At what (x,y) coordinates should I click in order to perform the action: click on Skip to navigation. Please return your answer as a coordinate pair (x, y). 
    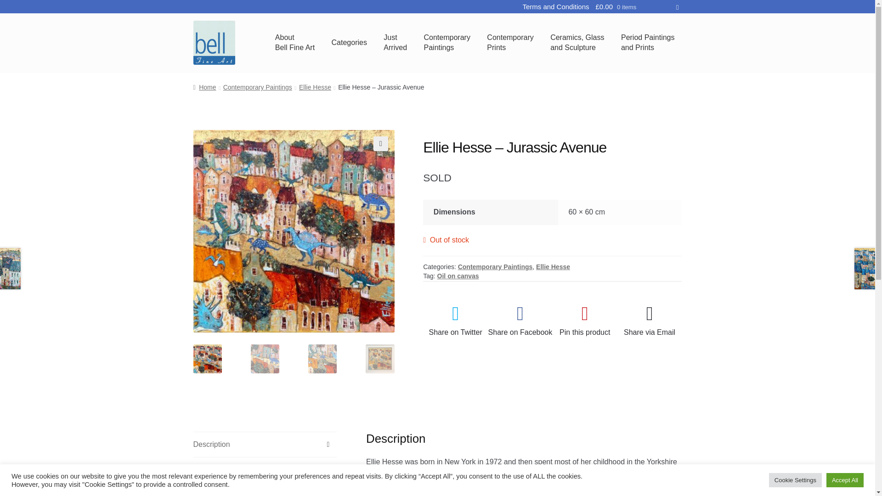
    Looking at the image, I should click on (495, 266).